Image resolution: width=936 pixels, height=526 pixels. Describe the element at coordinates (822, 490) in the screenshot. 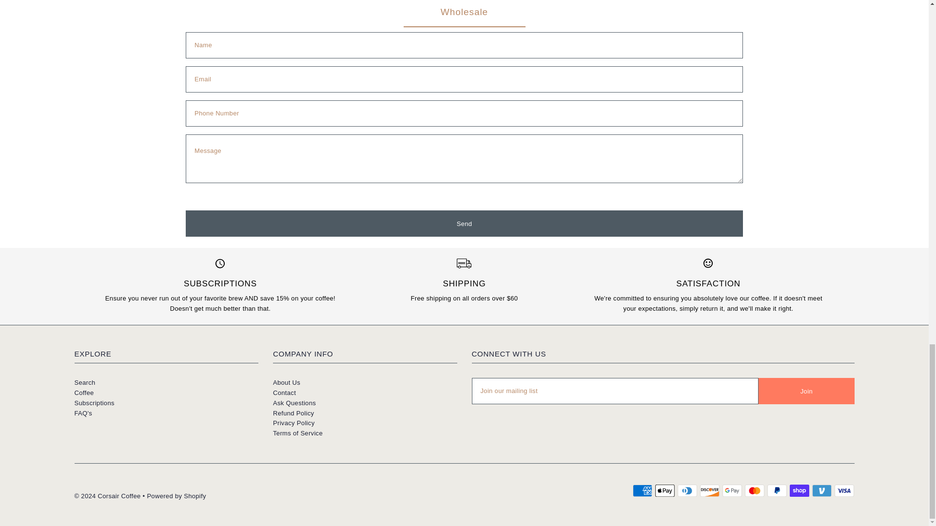

I see `Venmo` at that location.